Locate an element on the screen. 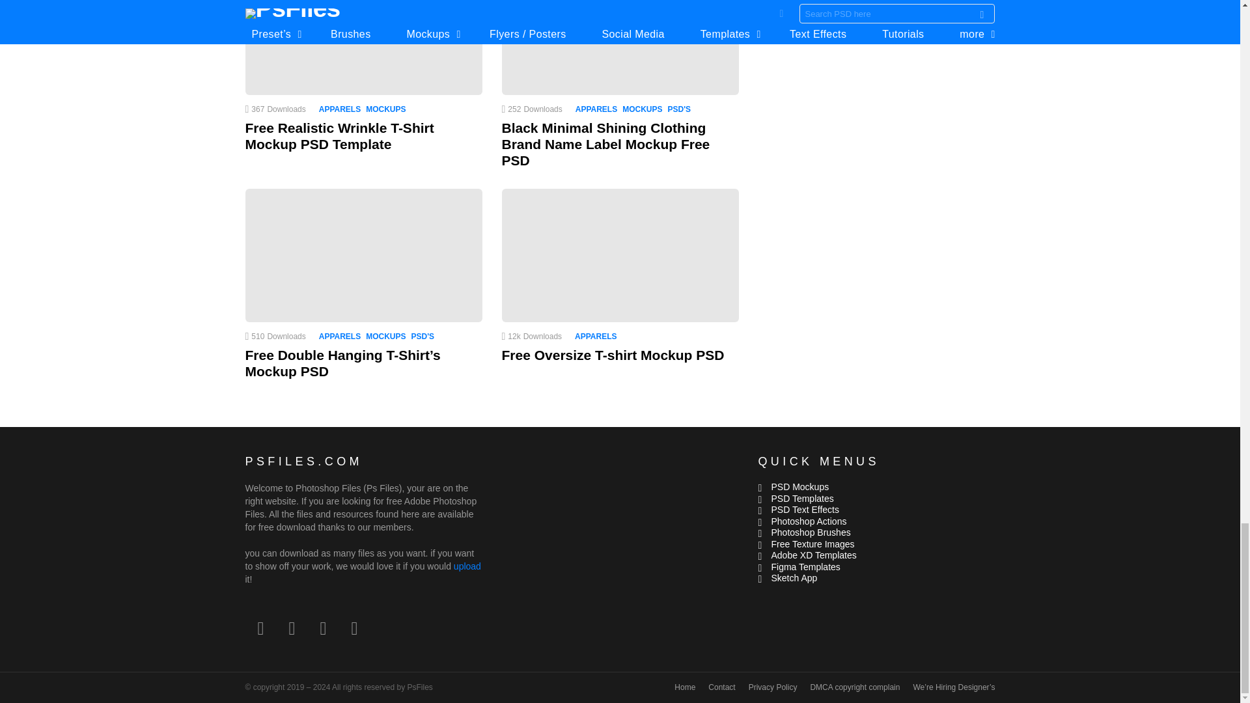 The image size is (1250, 703). Free Realistic Wrinkle T-Shirt Mockup PSD Template is located at coordinates (363, 47).